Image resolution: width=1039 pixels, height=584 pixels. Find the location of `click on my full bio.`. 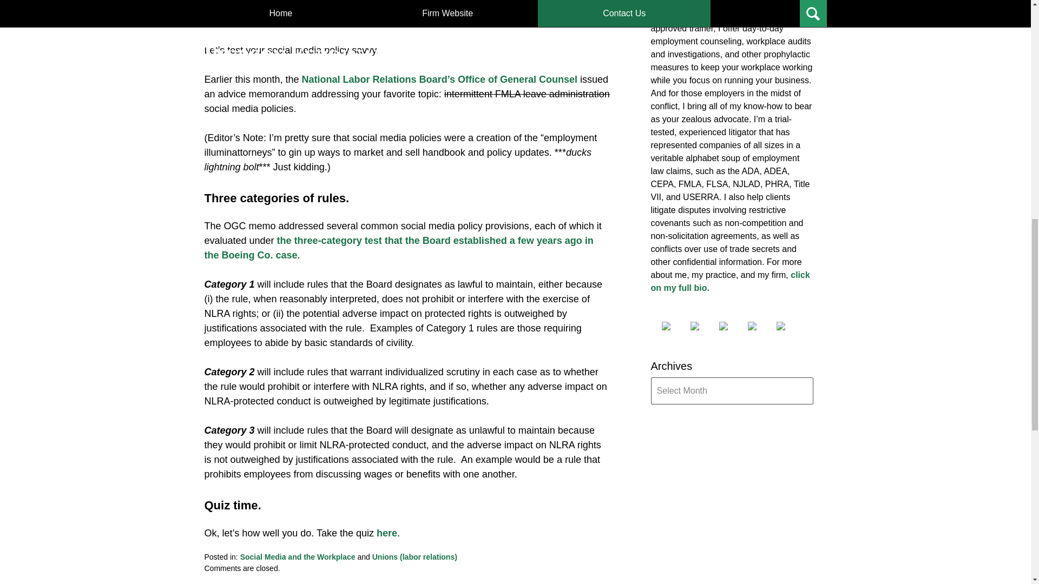

click on my full bio. is located at coordinates (729, 281).